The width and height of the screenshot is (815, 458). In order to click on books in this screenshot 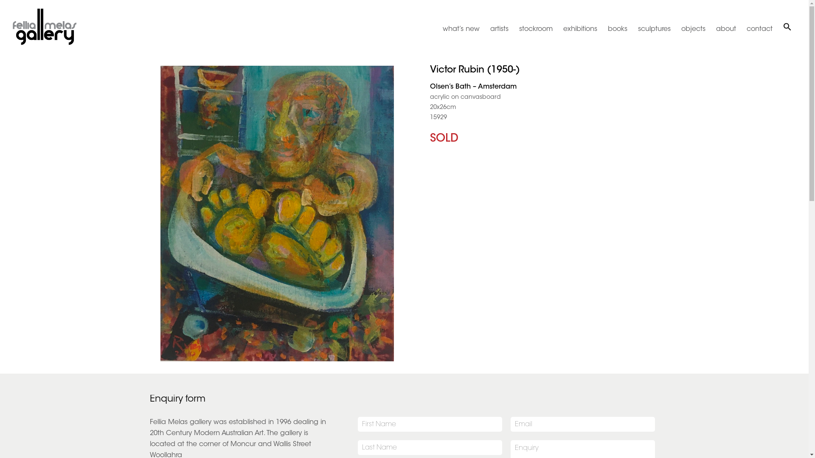, I will do `click(618, 29)`.